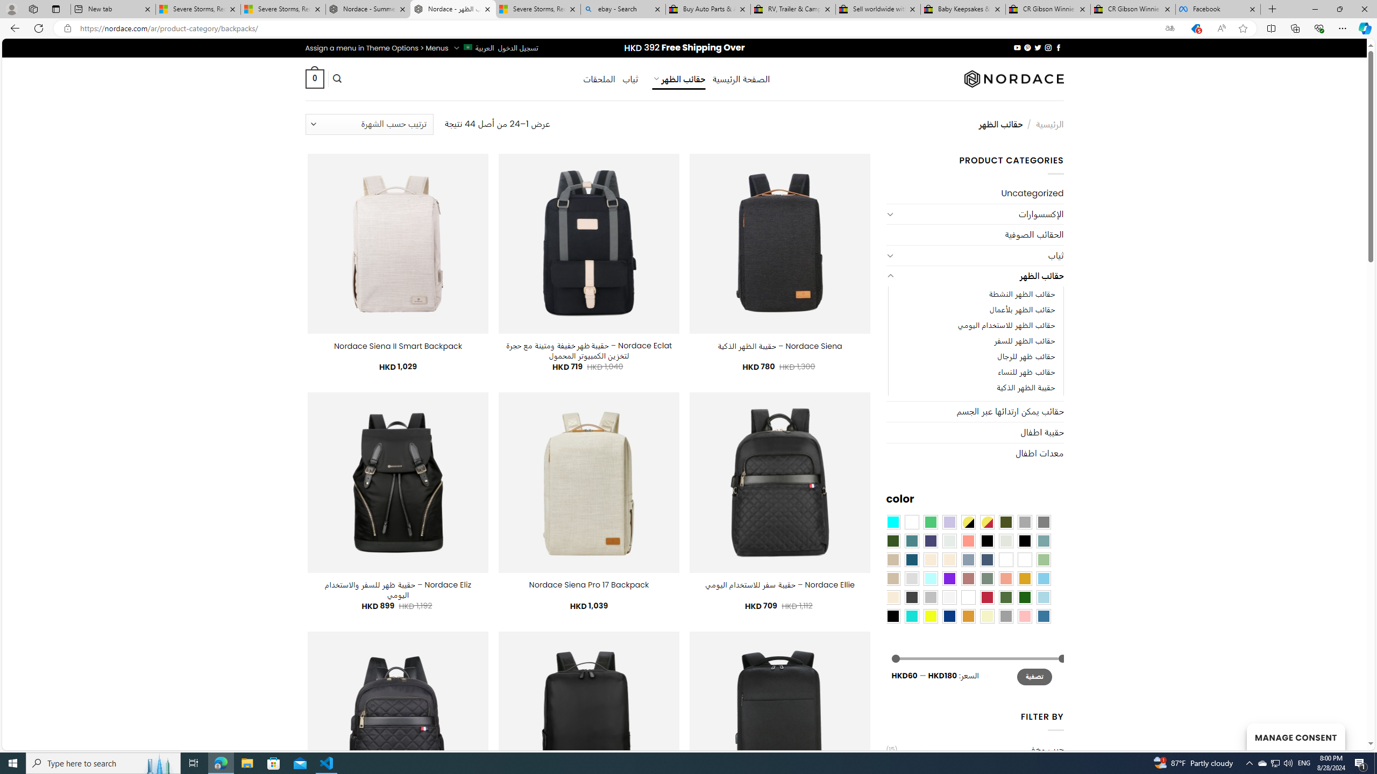 The width and height of the screenshot is (1377, 774). I want to click on Sell worldwide with eBay, so click(878, 9).